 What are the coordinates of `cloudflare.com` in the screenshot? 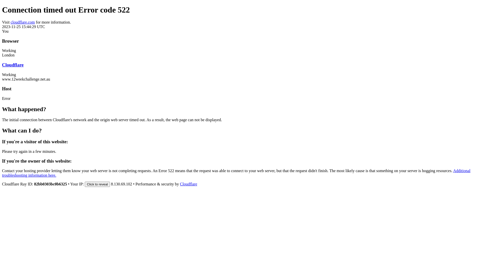 It's located at (23, 22).